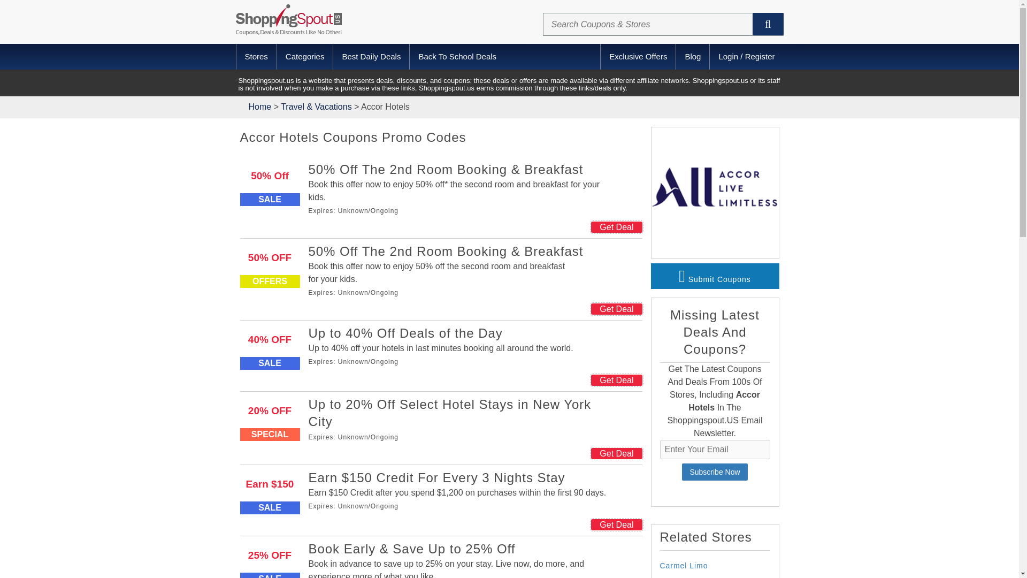 The width and height of the screenshot is (1027, 578). What do you see at coordinates (457, 57) in the screenshot?
I see `Back To School Deals` at bounding box center [457, 57].